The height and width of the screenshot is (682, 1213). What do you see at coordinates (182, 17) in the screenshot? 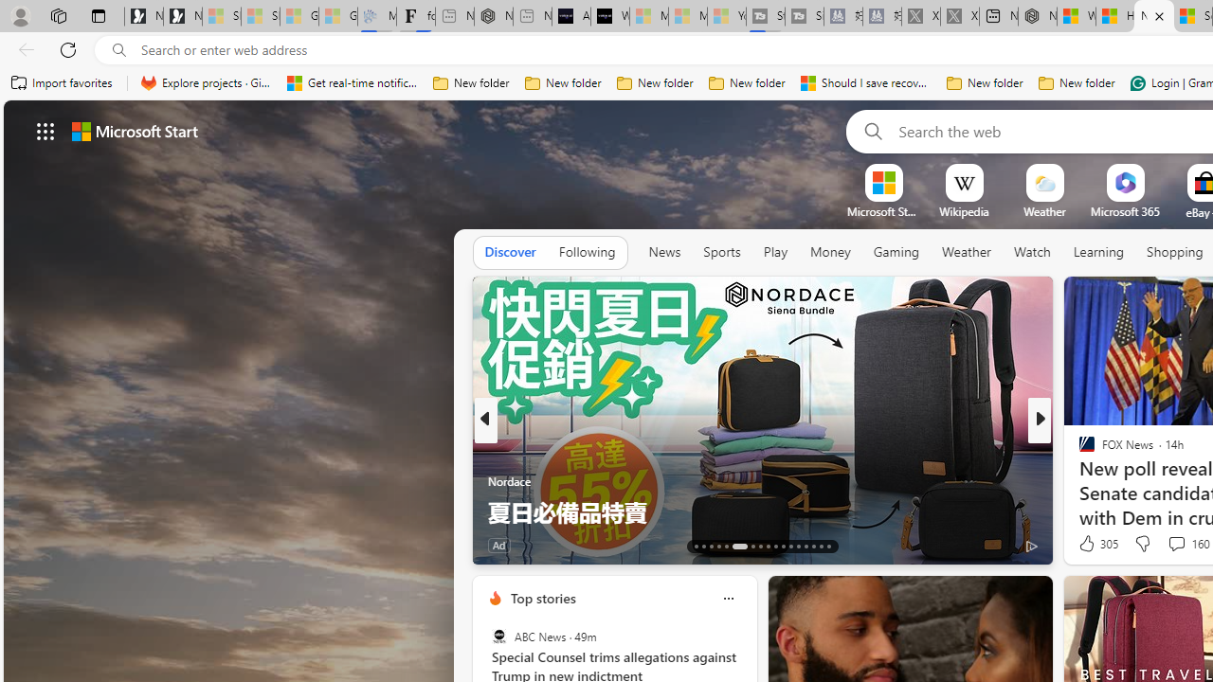
I see `Newsletter Sign Up` at bounding box center [182, 17].